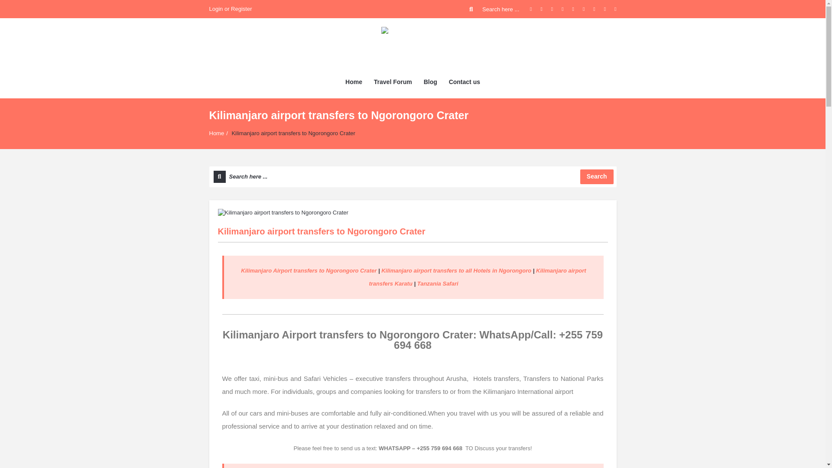 The width and height of the screenshot is (832, 468). I want to click on Tanzania Travel Guide , so click(413, 45).